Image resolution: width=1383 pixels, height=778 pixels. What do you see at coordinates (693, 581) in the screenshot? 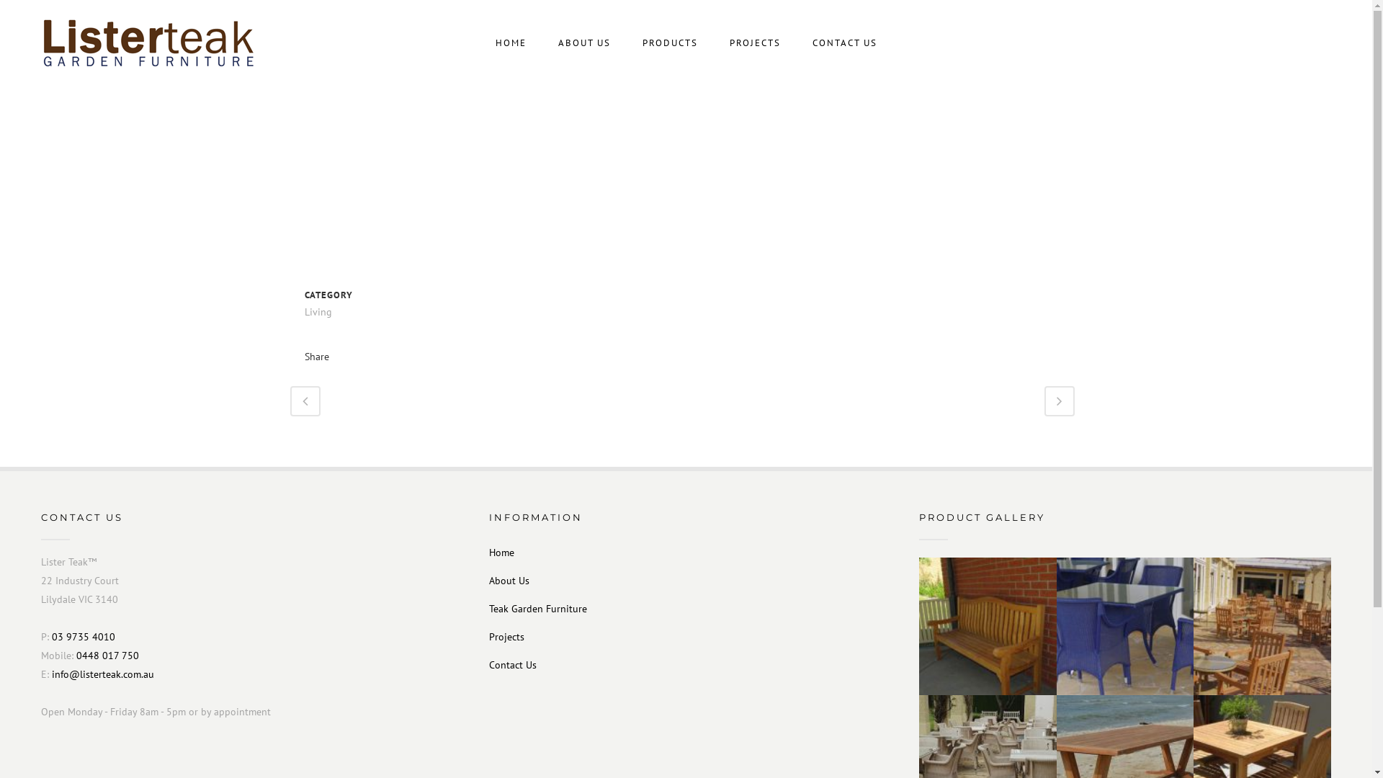
I see `About Us` at bounding box center [693, 581].